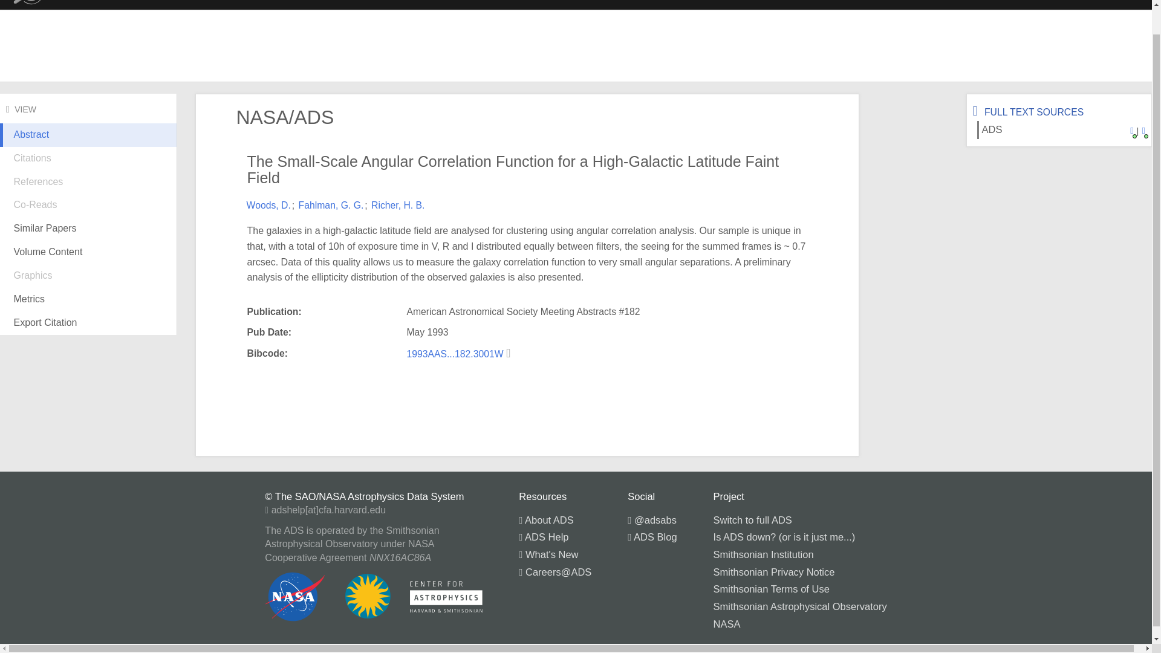  Describe the element at coordinates (88, 253) in the screenshot. I see `Volume Content` at that location.